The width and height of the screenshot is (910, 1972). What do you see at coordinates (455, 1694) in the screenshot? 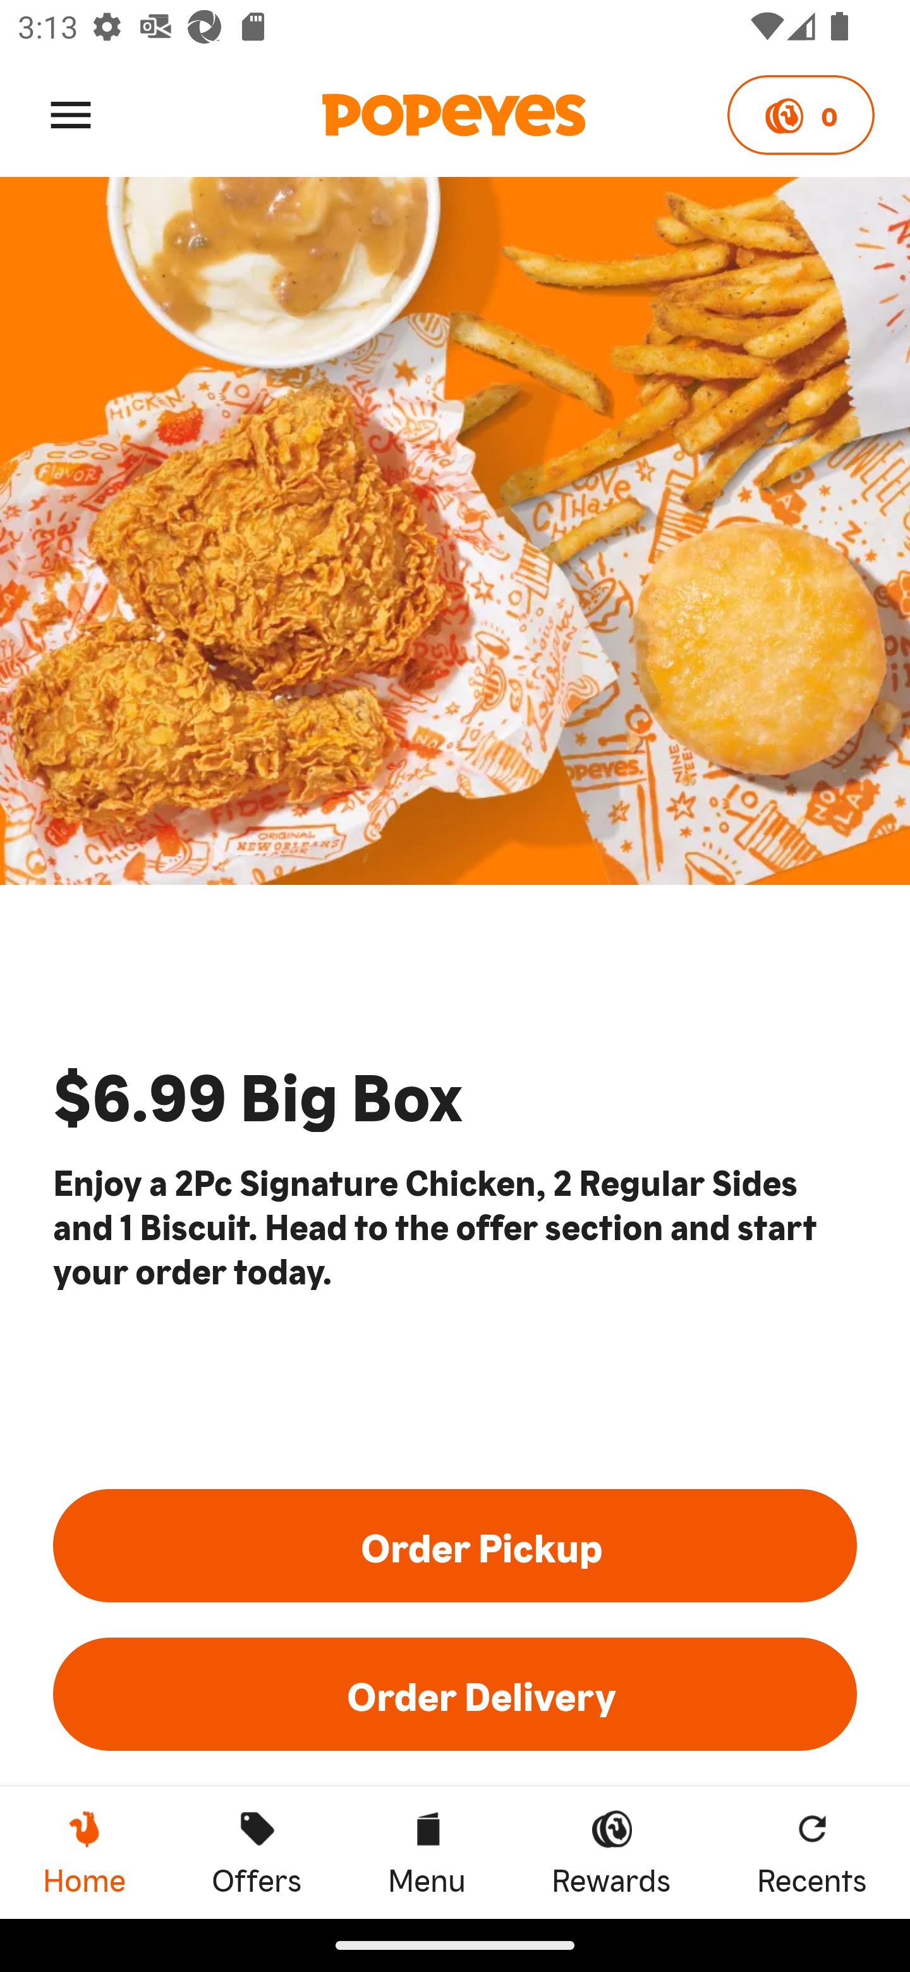
I see `Order Delivery` at bounding box center [455, 1694].